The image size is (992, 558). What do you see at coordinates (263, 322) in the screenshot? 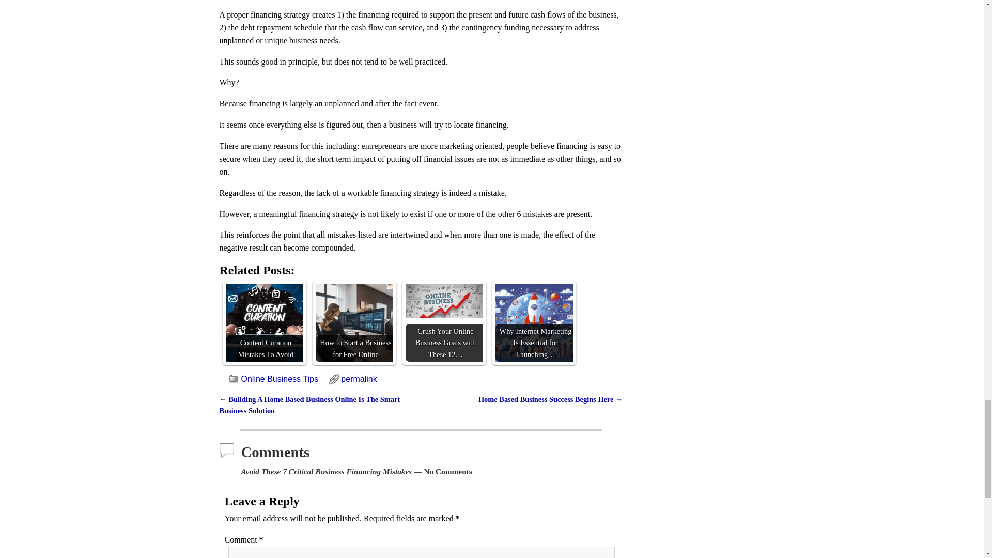
I see `Content Curation Mistakes To Avoid` at bounding box center [263, 322].